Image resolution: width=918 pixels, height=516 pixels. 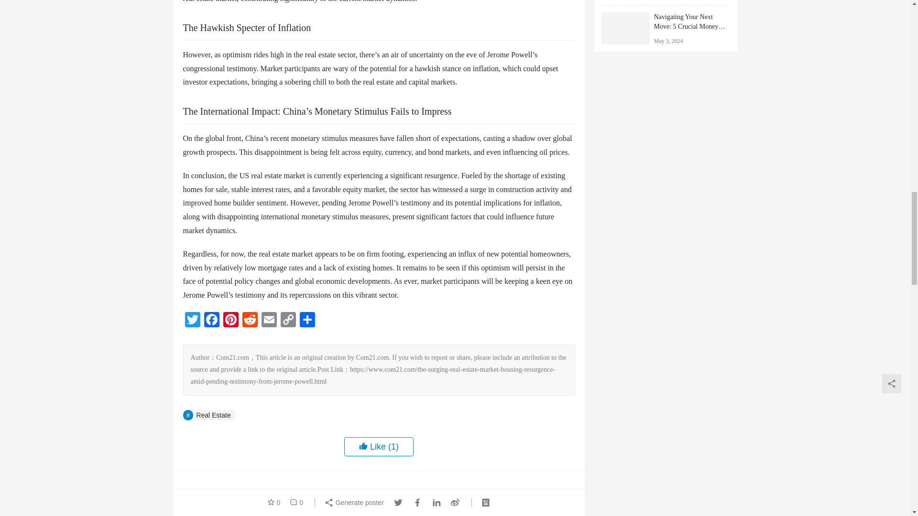 I want to click on Pinterest, so click(x=230, y=321).